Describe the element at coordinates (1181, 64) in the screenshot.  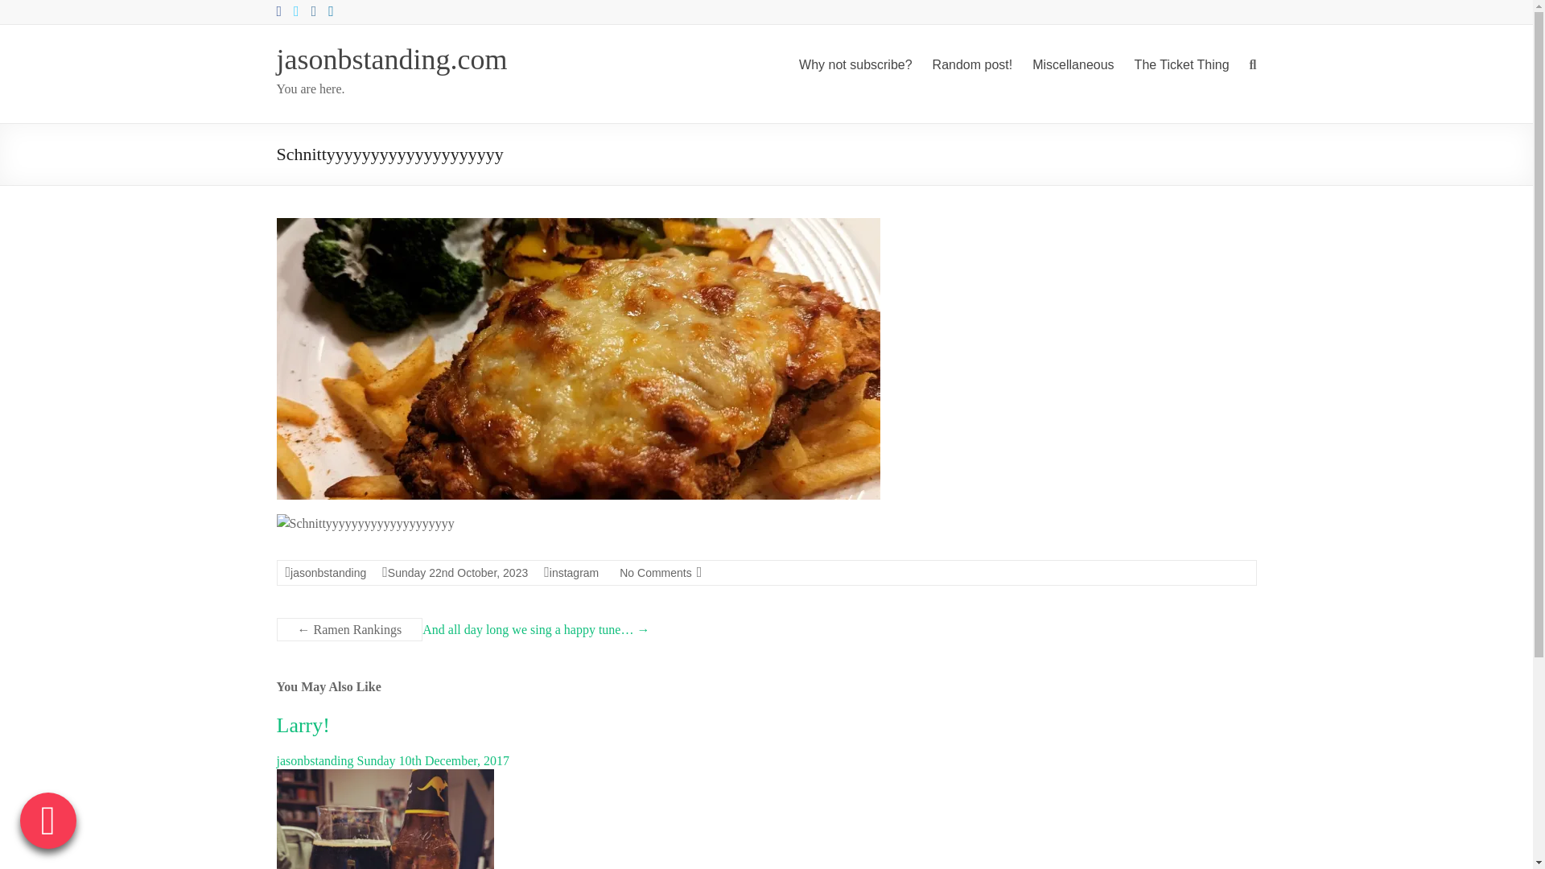
I see `The Ticket Thing` at that location.